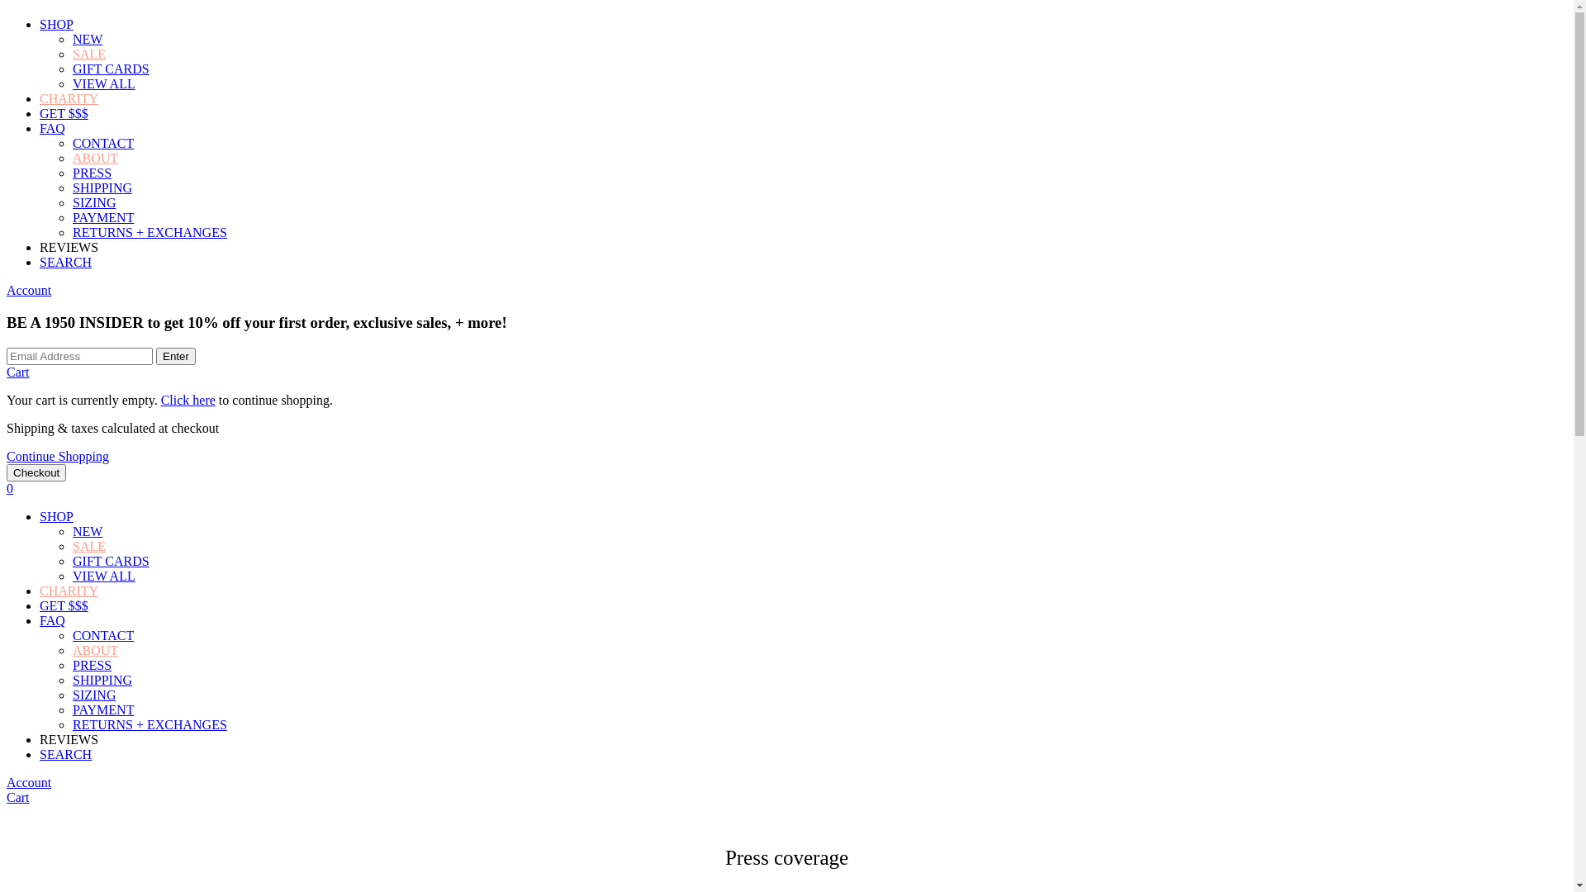 The image size is (1586, 892). Describe the element at coordinates (102, 681) in the screenshot. I see `SHIPPING` at that location.